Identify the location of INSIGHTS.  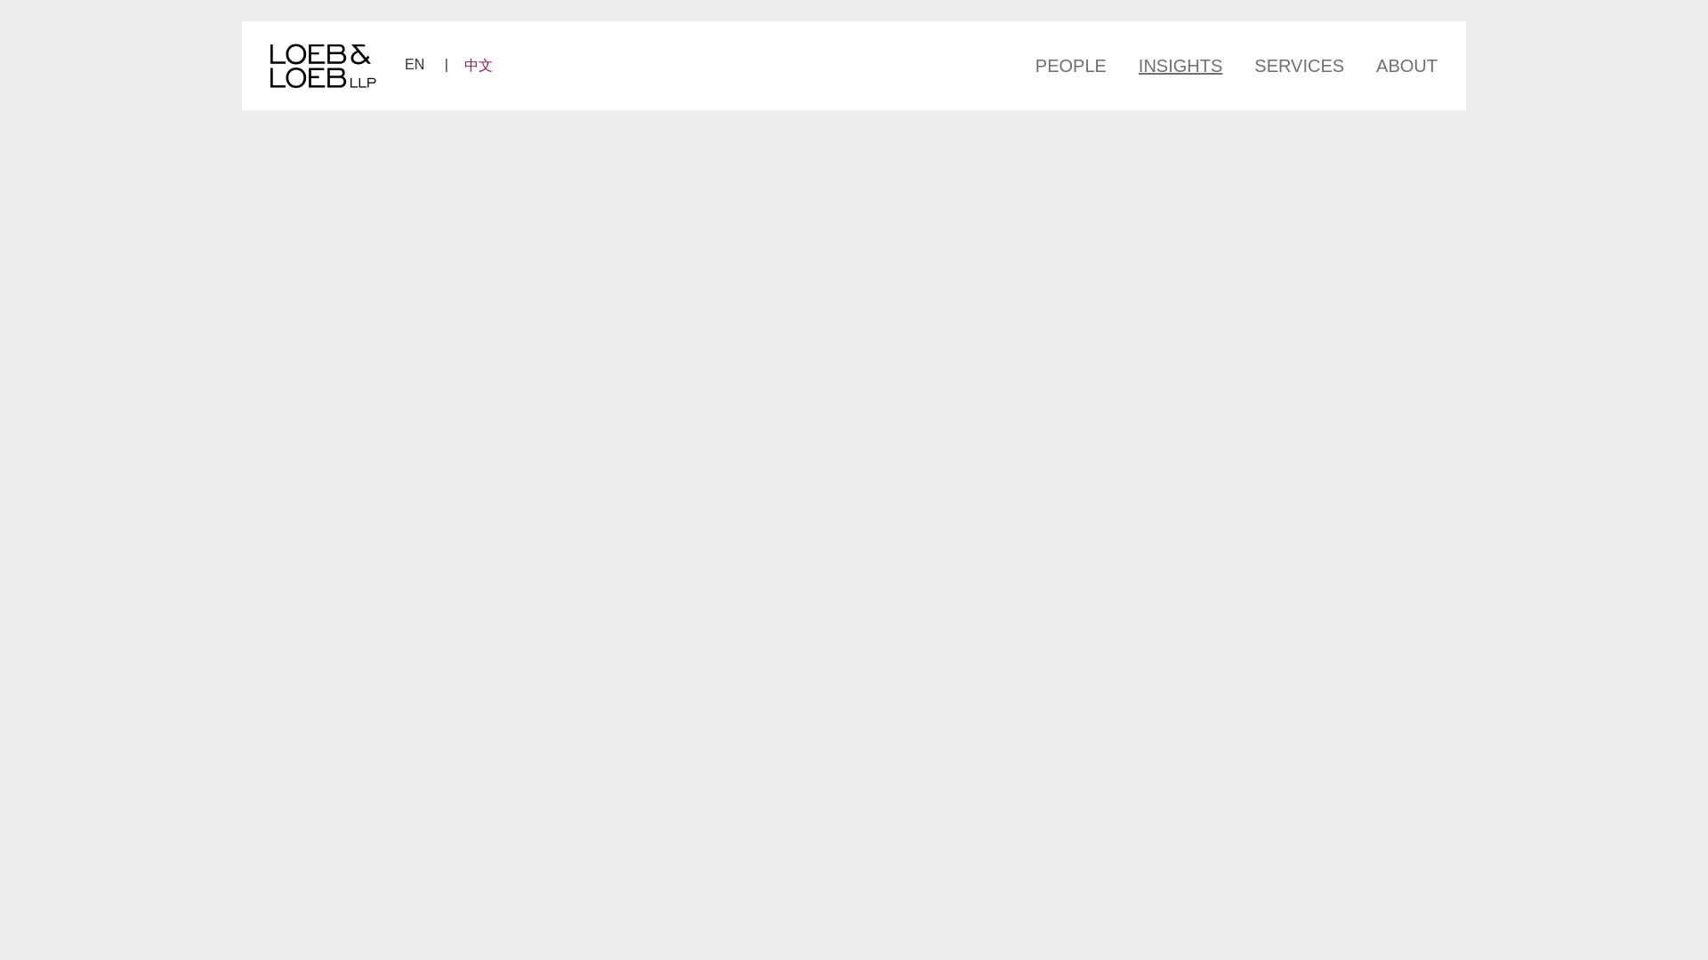
(1180, 64).